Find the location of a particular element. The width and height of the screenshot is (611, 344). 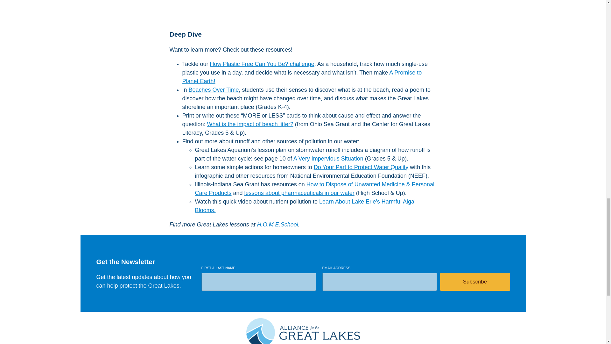

A Promise to Planet Earth! is located at coordinates (302, 77).